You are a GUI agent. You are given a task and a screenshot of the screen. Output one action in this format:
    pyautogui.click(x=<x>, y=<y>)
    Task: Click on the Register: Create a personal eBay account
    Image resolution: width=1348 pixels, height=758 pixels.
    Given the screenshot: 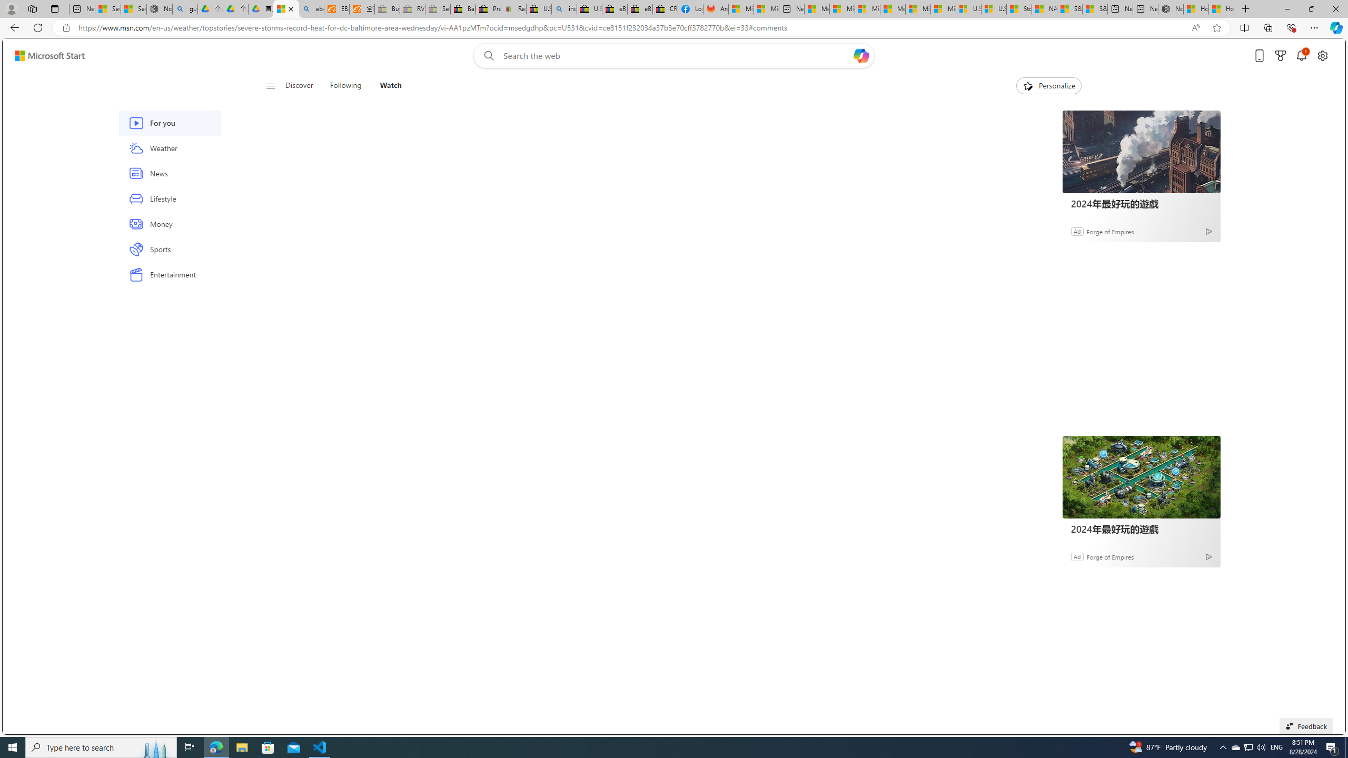 What is the action you would take?
    pyautogui.click(x=513, y=9)
    